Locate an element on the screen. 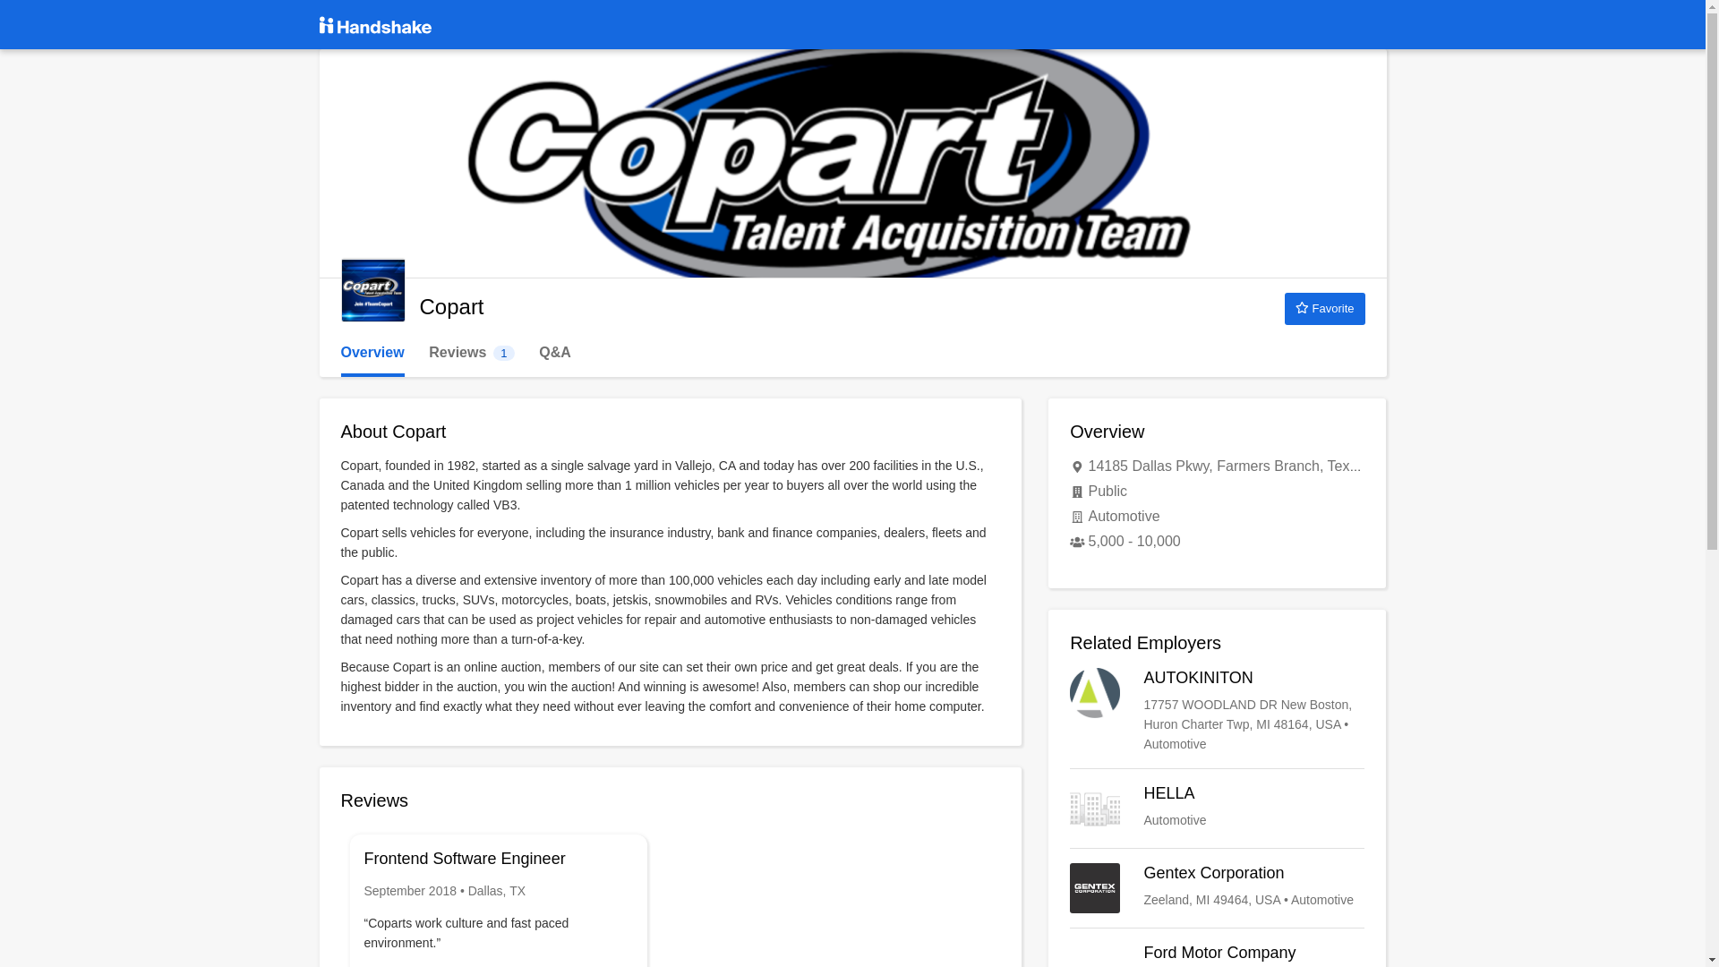 The width and height of the screenshot is (1719, 967). Favorite is located at coordinates (1217, 808).